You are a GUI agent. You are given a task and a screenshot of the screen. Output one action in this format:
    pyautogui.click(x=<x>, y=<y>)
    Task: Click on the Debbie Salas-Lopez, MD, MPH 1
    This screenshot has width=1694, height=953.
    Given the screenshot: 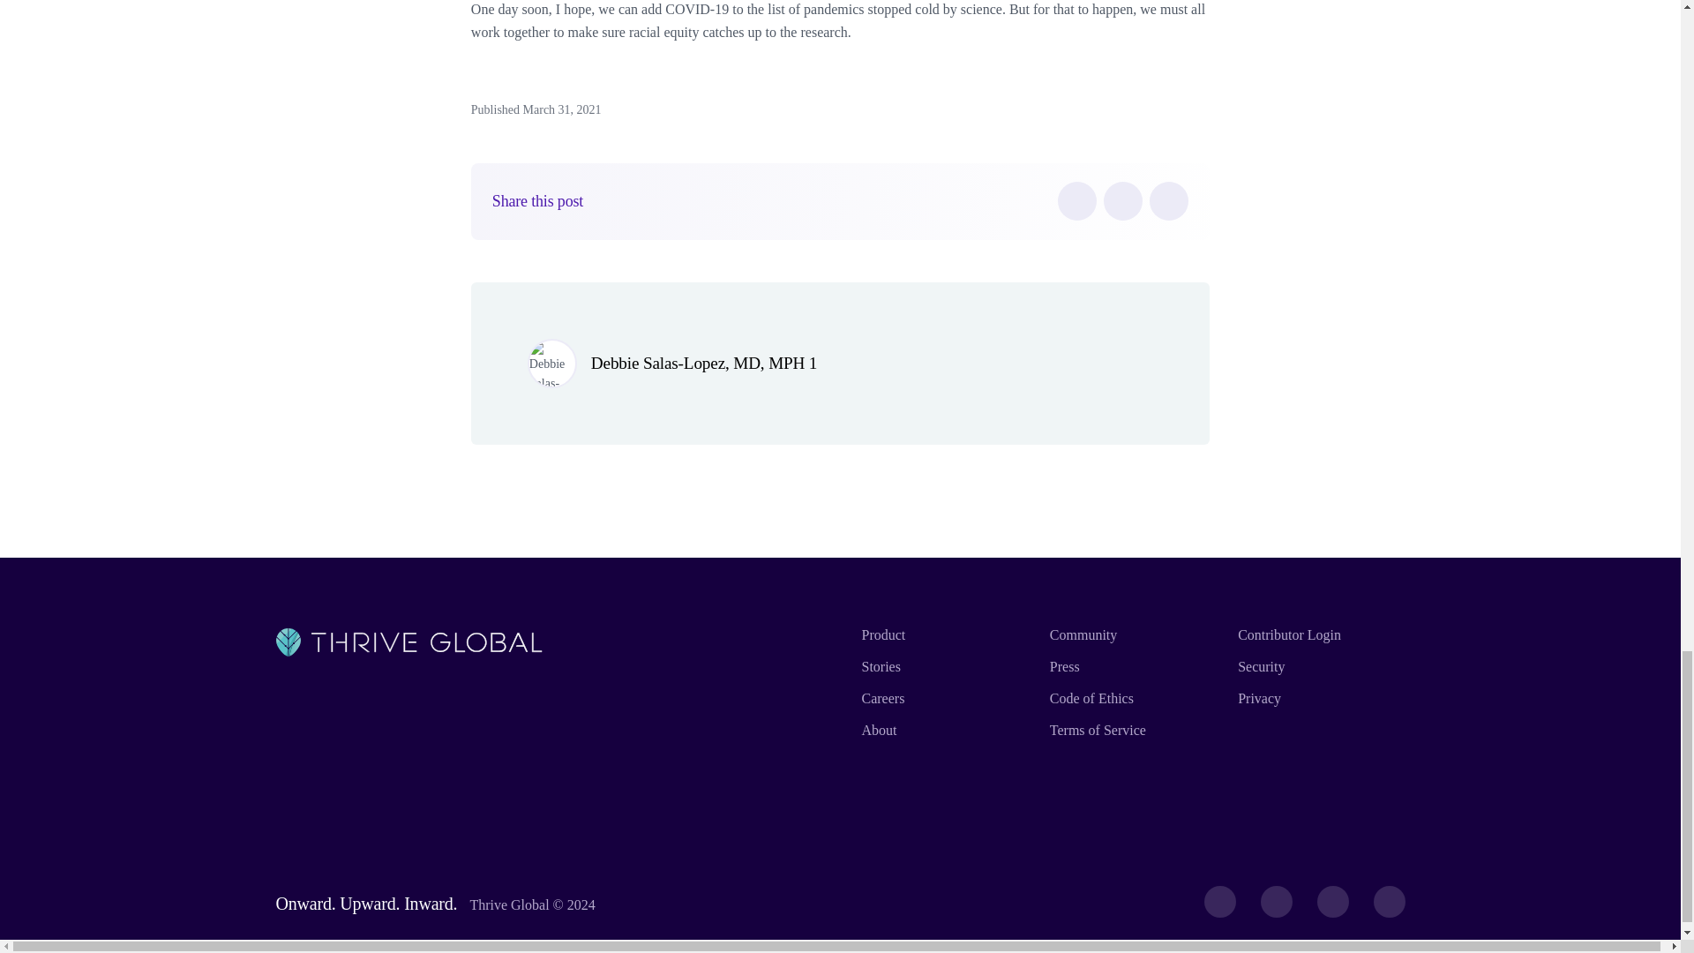 What is the action you would take?
    pyautogui.click(x=704, y=363)
    